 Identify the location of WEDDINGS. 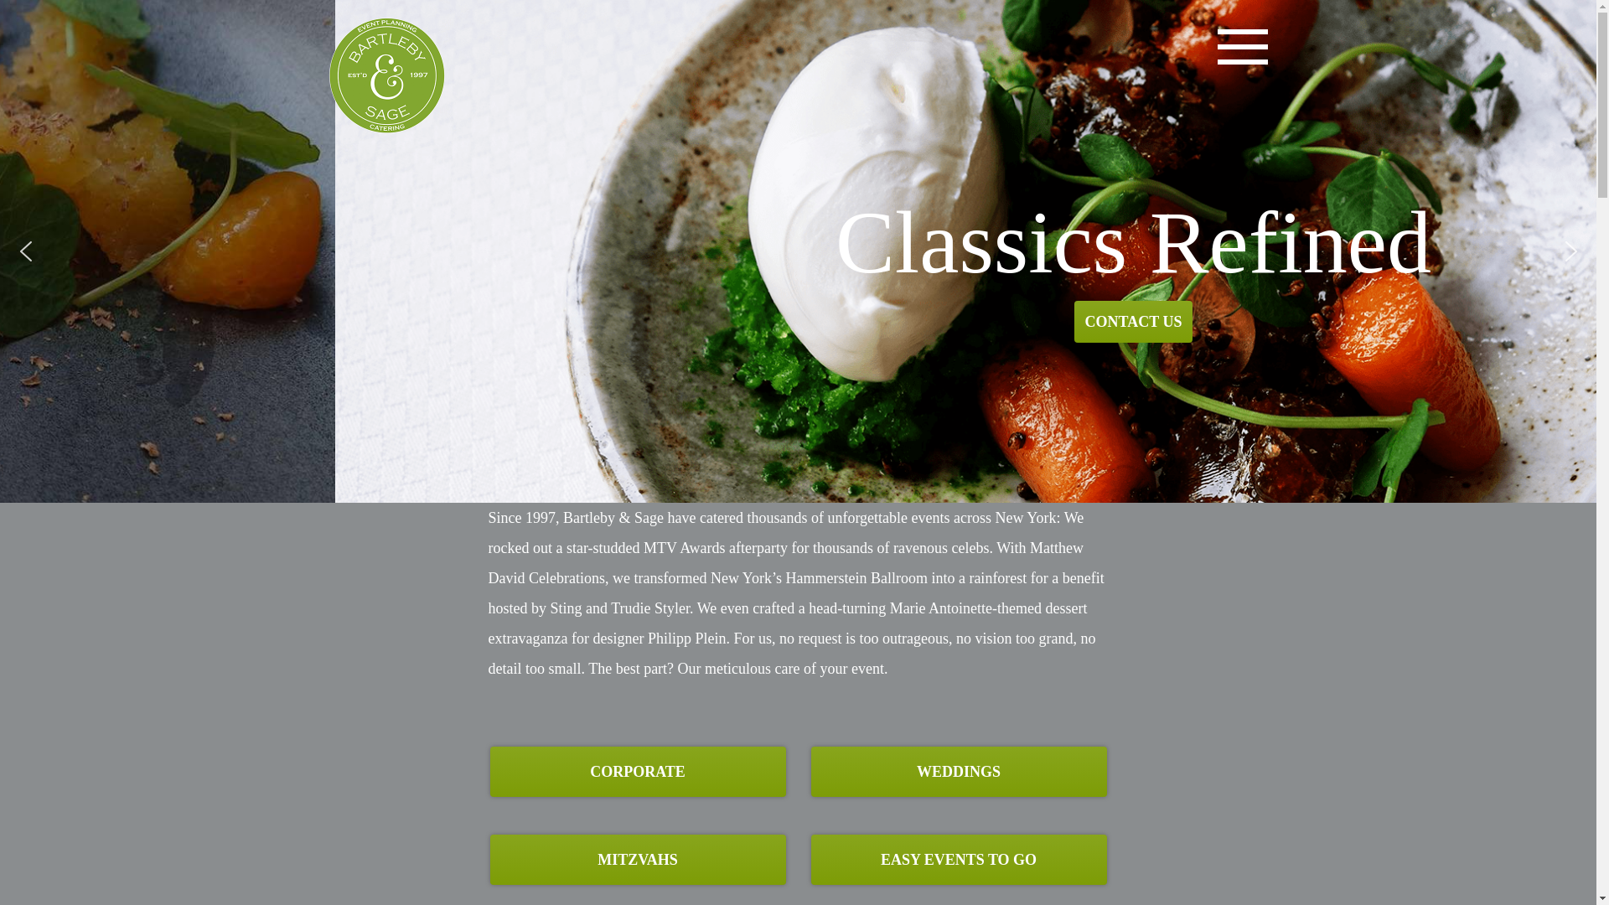
(959, 772).